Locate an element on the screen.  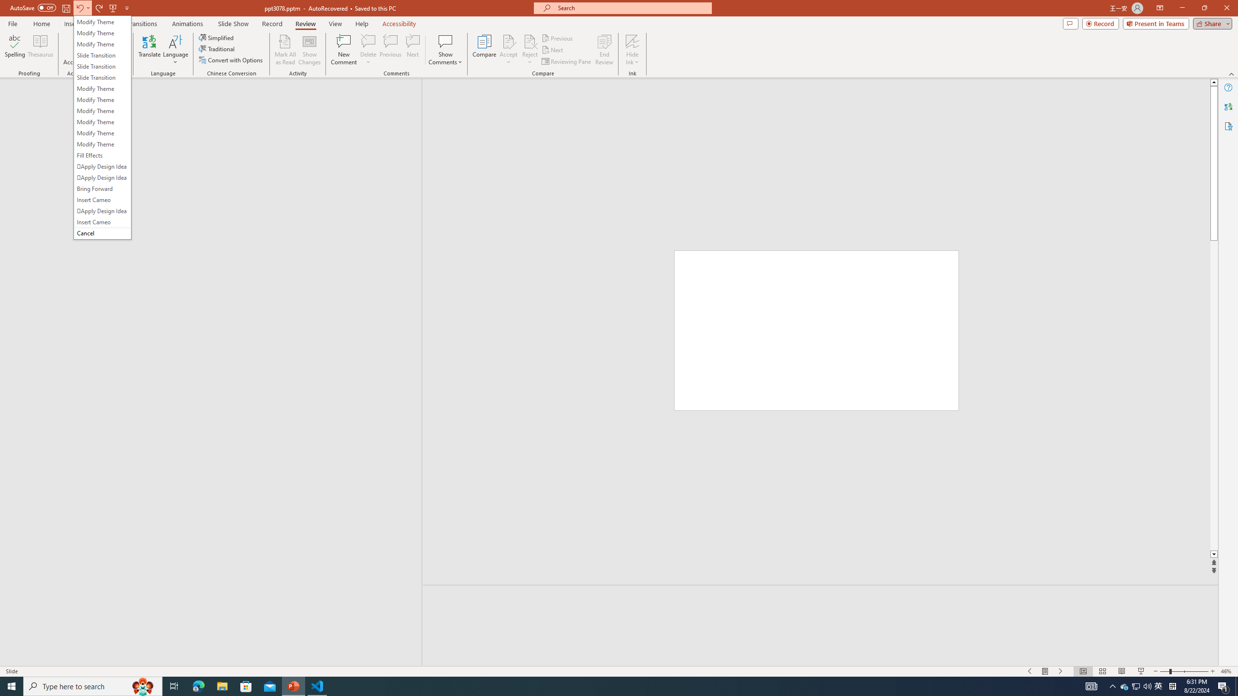
Zoom 46% is located at coordinates (1227, 671).